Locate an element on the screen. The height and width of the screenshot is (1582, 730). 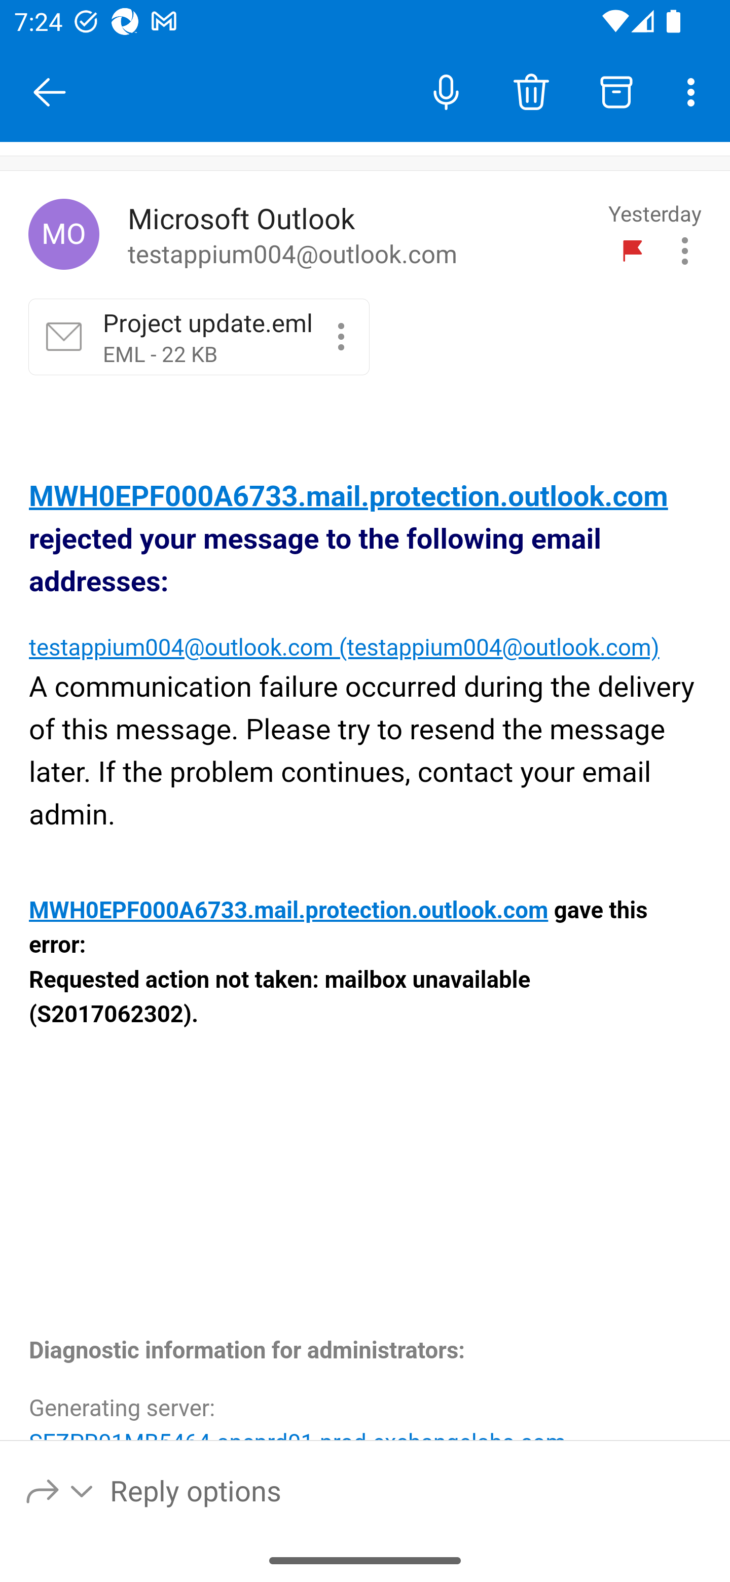
MWH0EPF000A6733.mail.protection.outlook.com is located at coordinates (349, 497).